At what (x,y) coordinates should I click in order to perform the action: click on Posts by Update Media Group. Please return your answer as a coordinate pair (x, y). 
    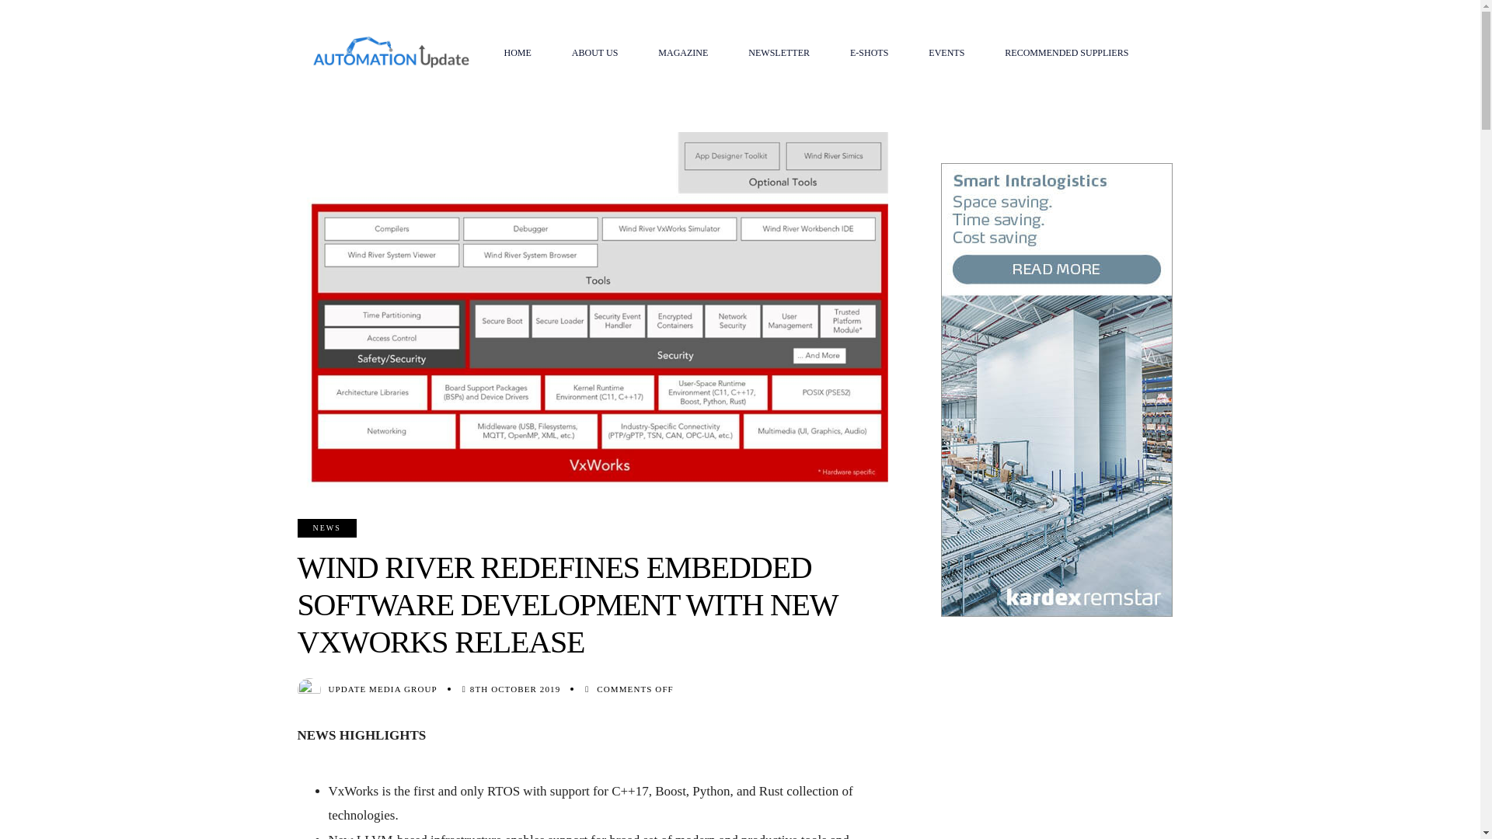
    Looking at the image, I should click on (382, 689).